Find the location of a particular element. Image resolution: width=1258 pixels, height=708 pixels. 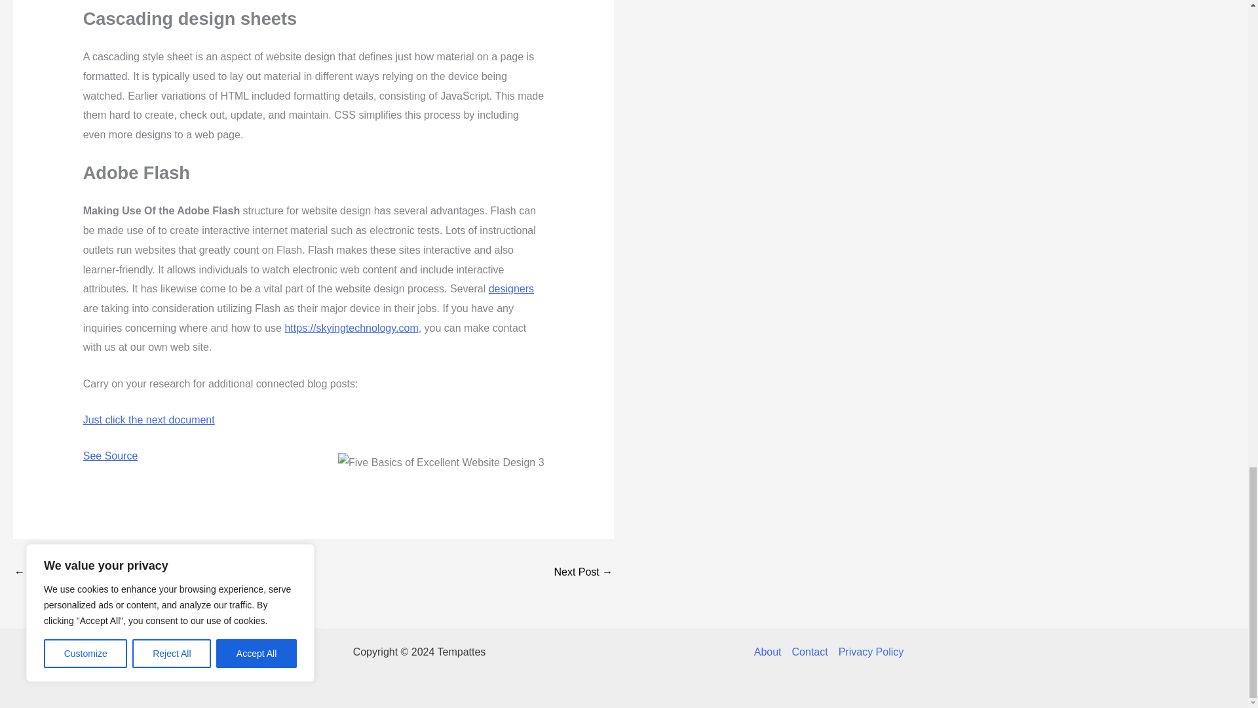

See Source is located at coordinates (110, 456).